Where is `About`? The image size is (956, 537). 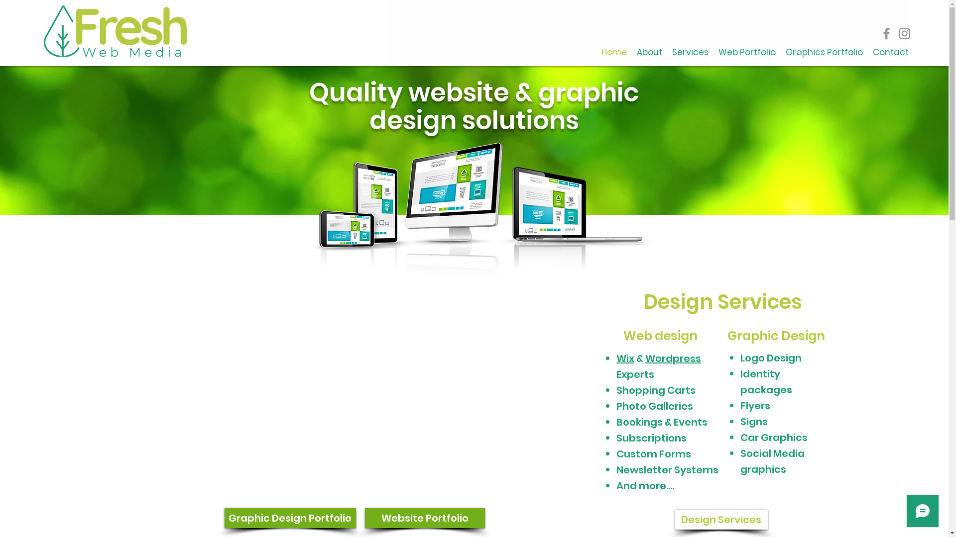
About is located at coordinates (649, 53).